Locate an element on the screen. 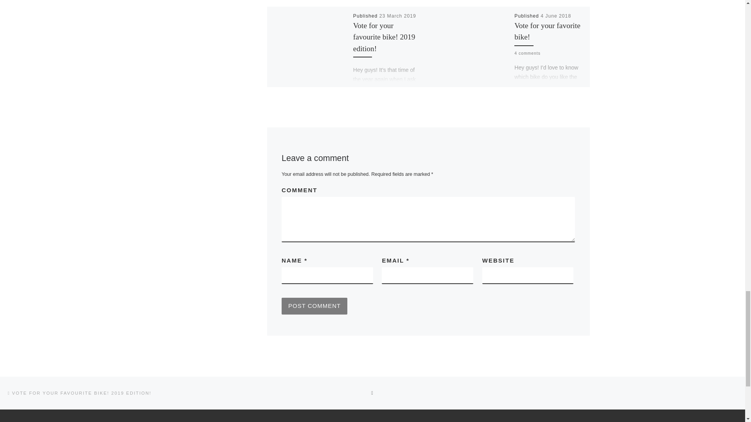 The width and height of the screenshot is (751, 422). Vote for your favourite bike! 2019 edition! is located at coordinates (384, 37).